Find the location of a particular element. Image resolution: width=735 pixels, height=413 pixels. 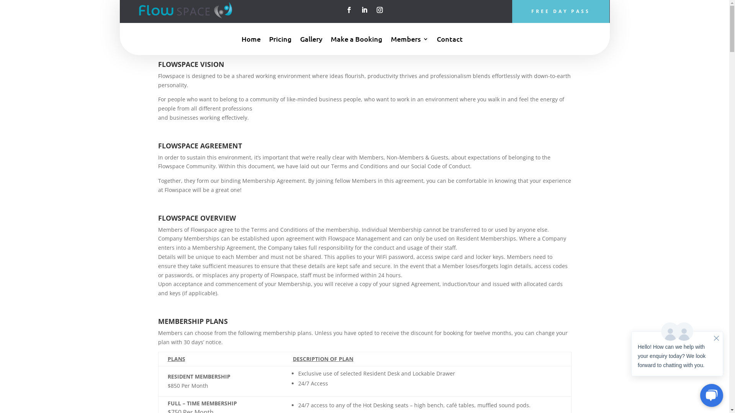

Follow on Facebook is located at coordinates (349, 10).